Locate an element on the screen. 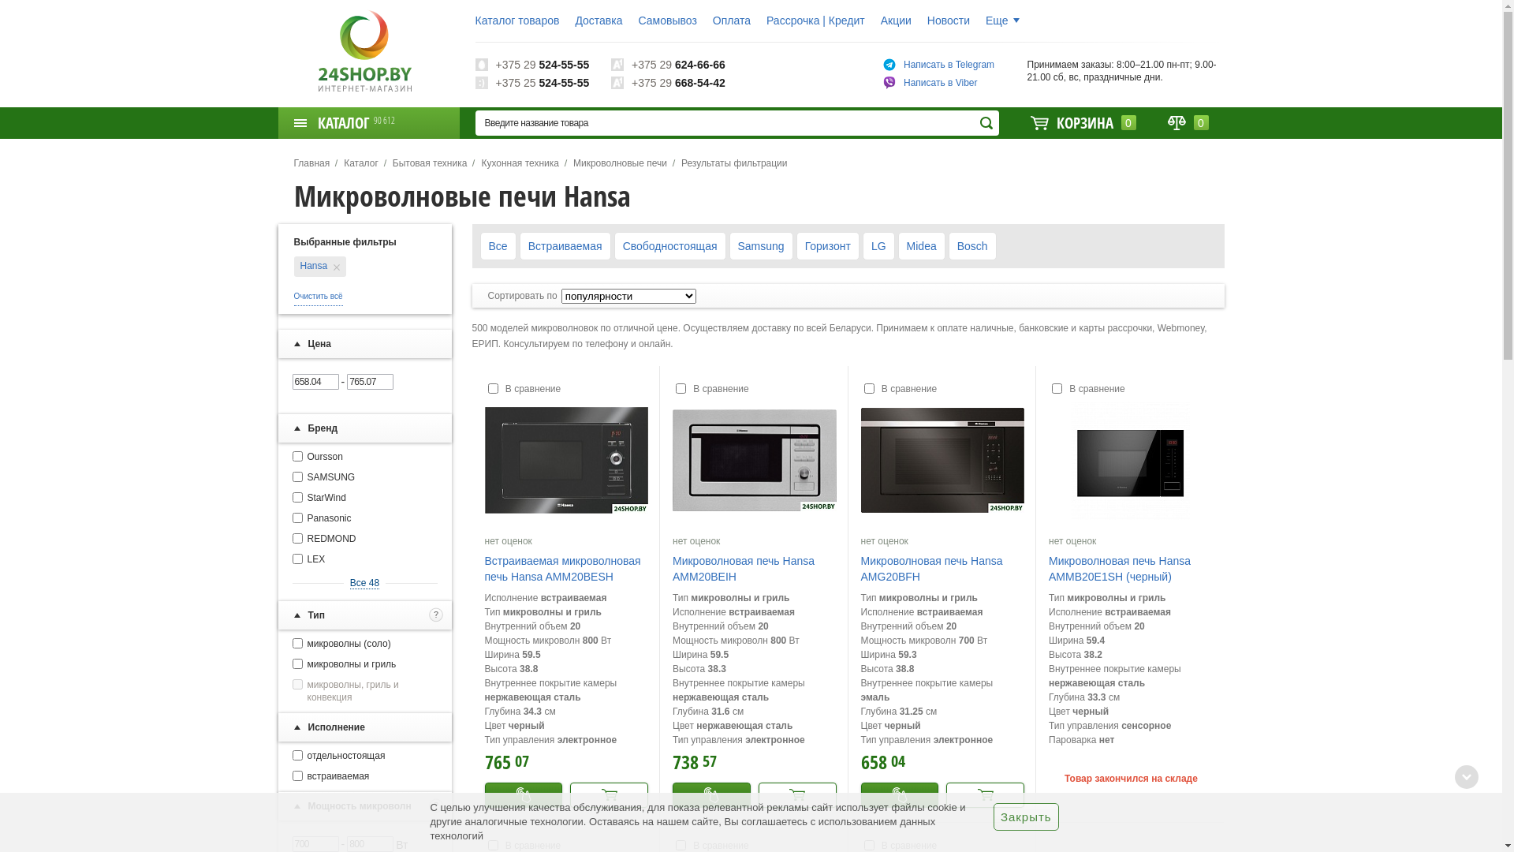  Bosch is located at coordinates (973, 246).